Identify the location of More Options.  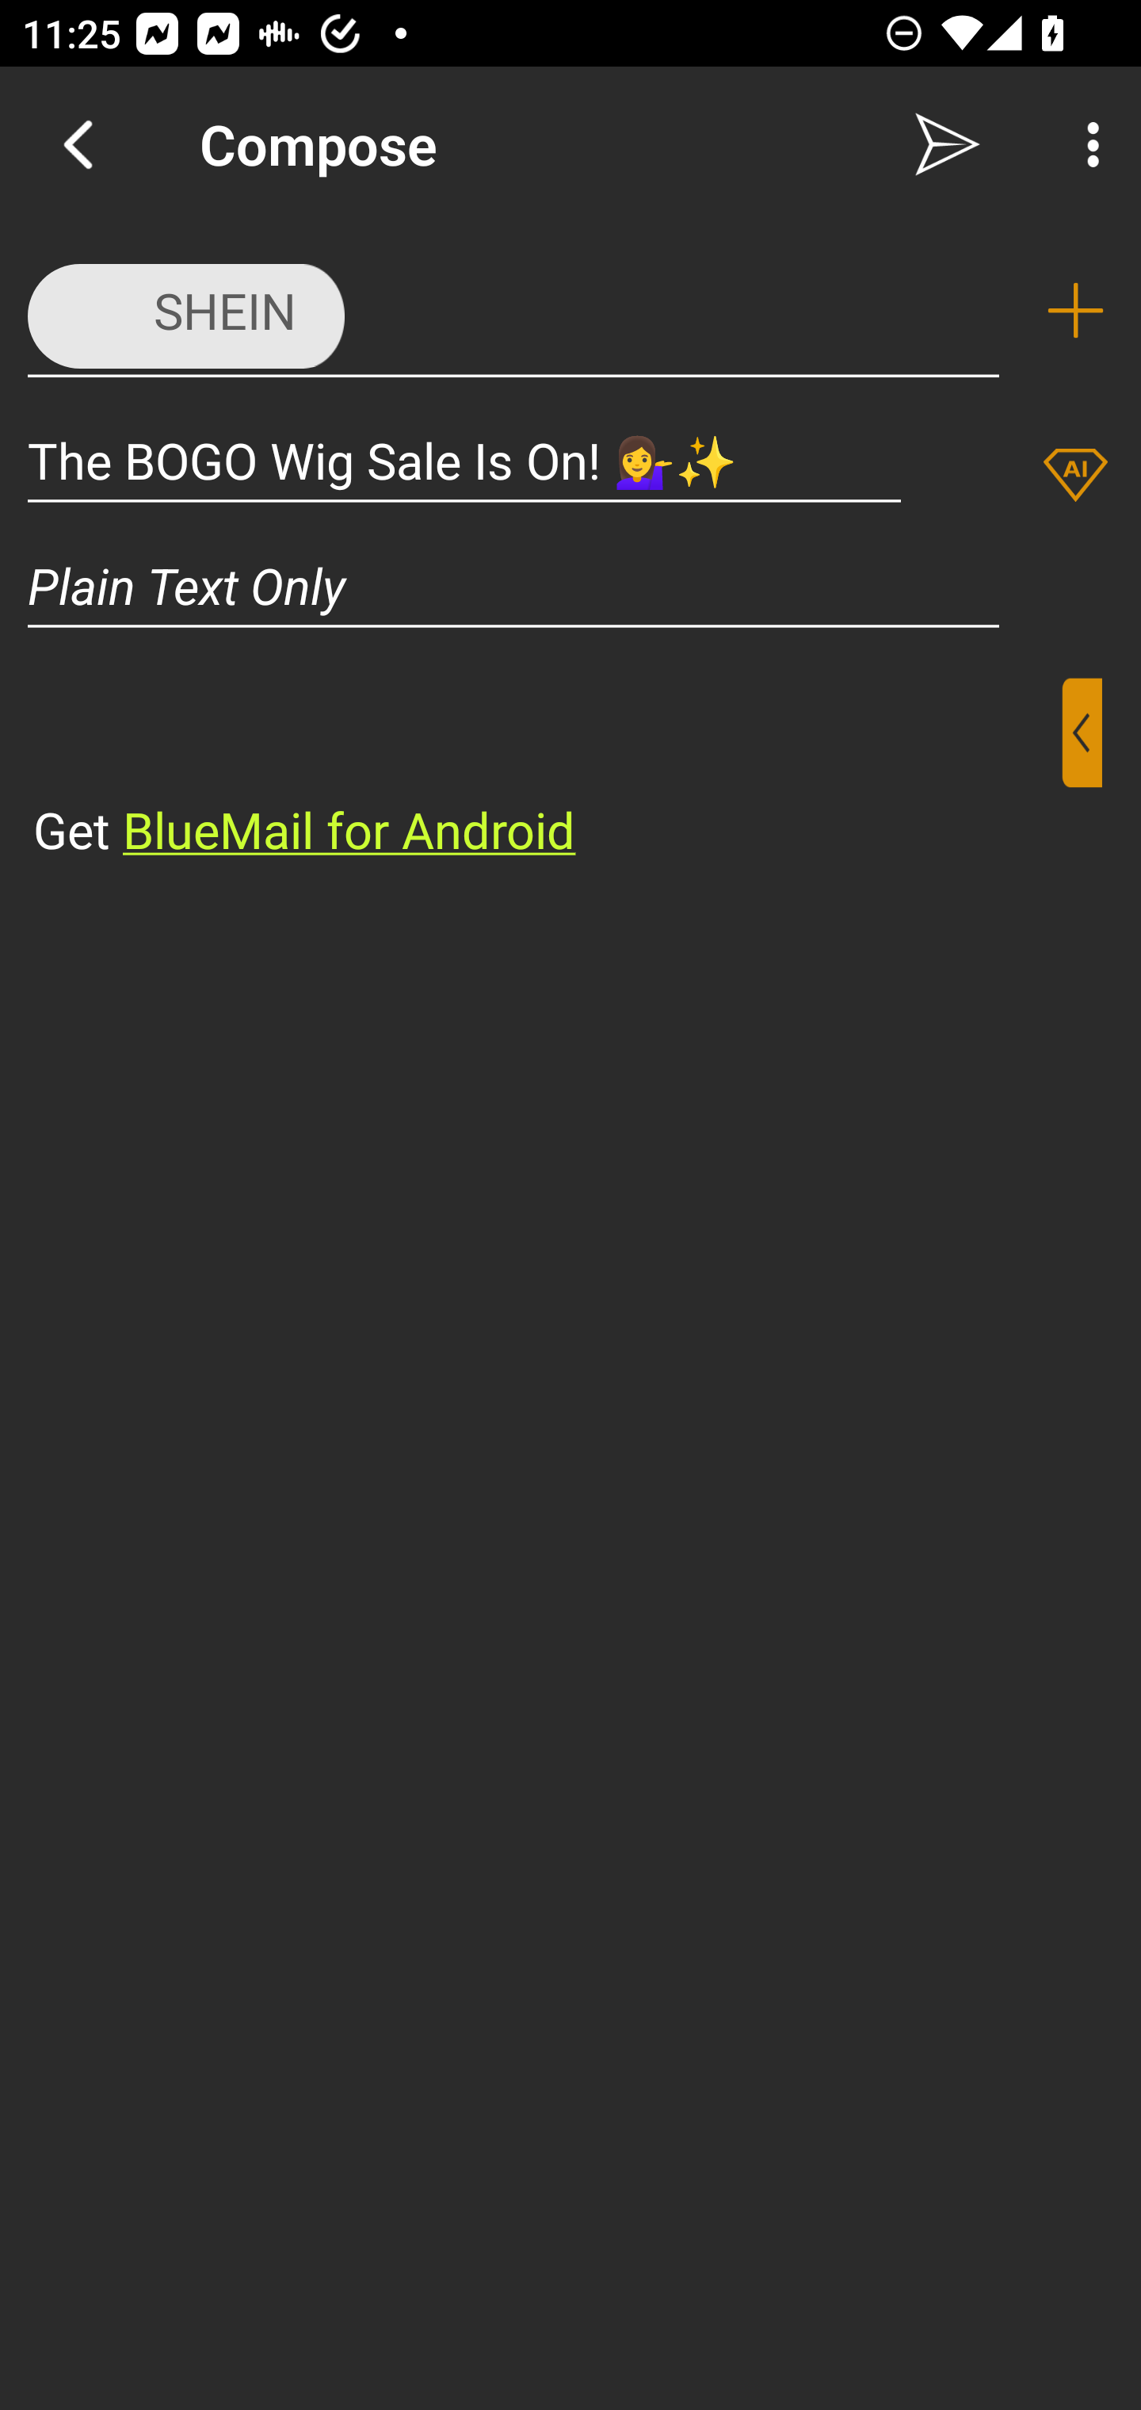
(1086, 144).